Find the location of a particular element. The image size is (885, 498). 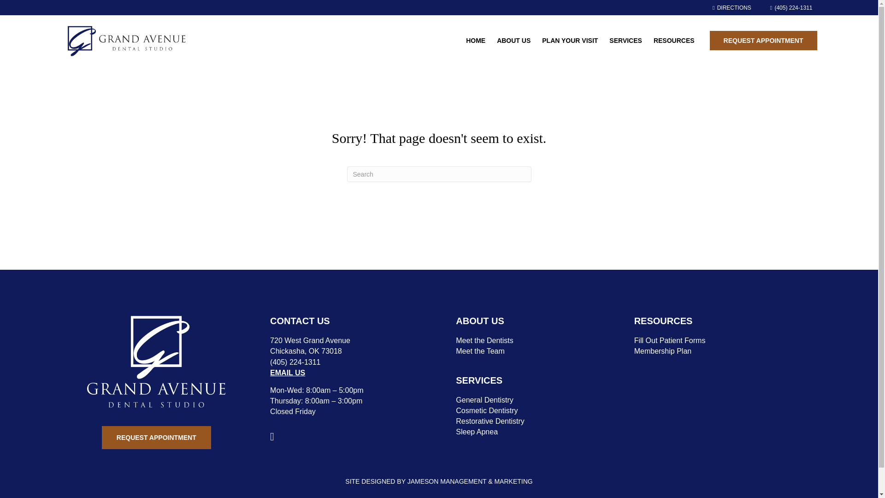

HOME is located at coordinates (476, 41).